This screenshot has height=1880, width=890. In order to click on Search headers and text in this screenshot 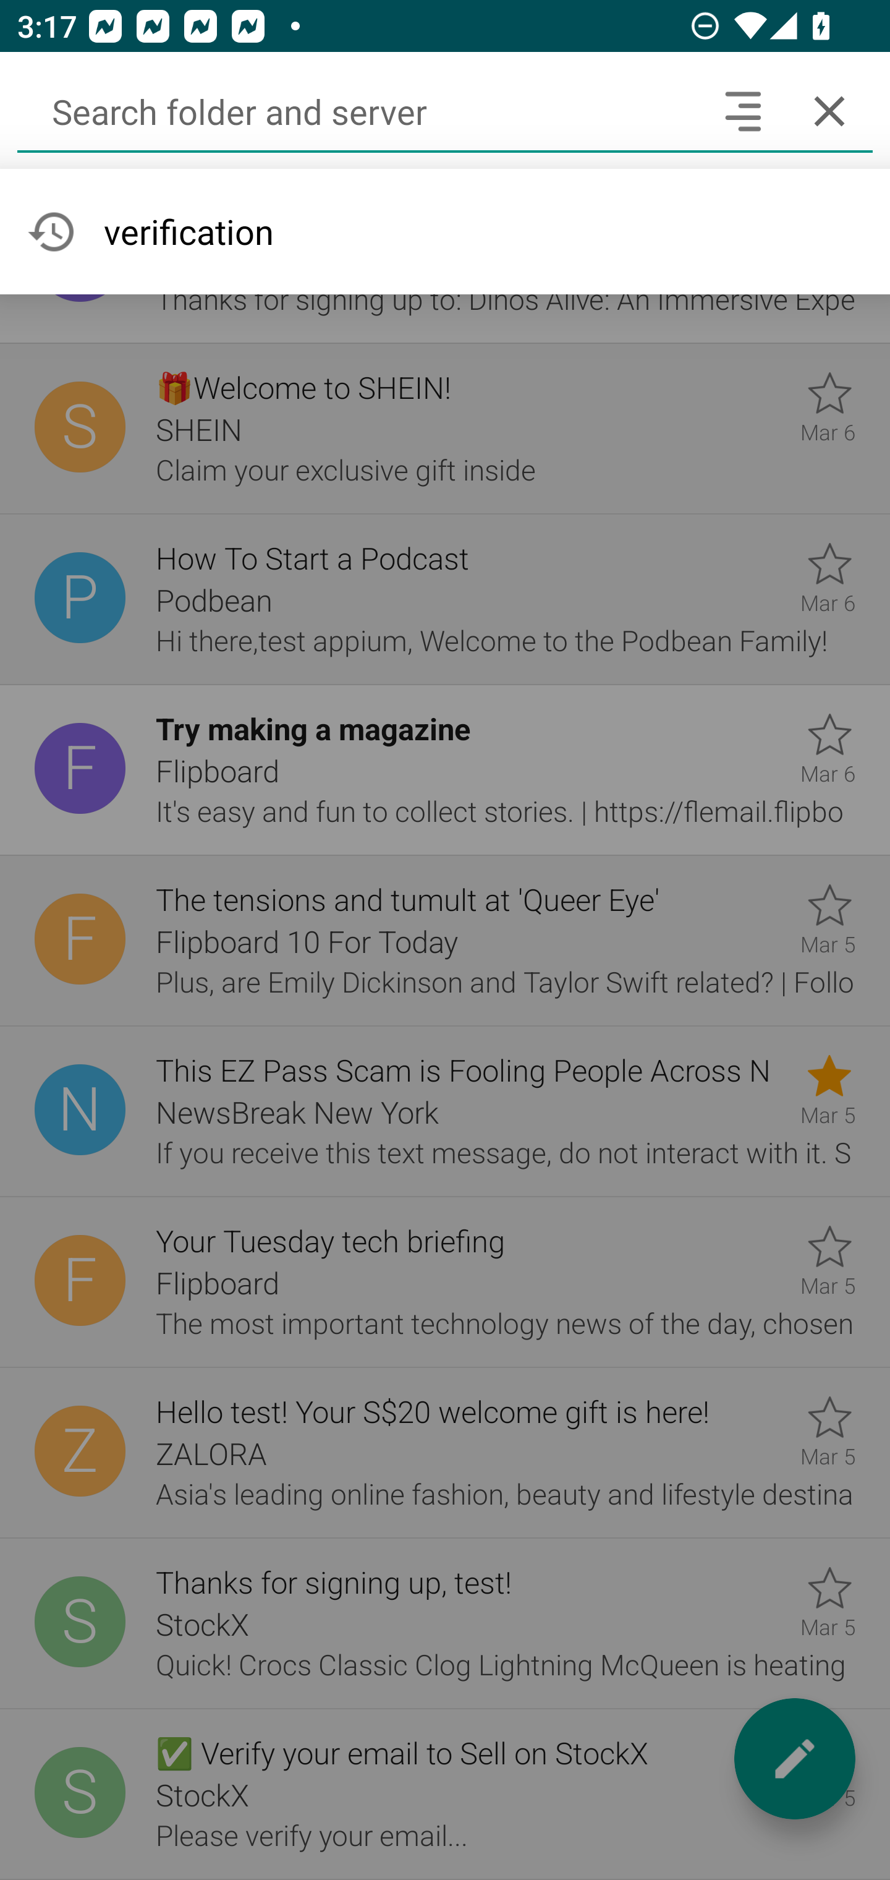, I will do `click(742, 111)`.